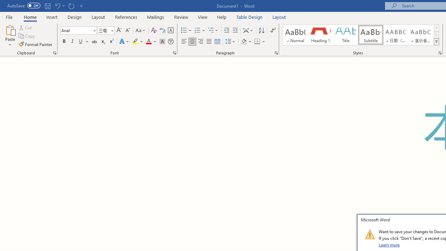 This screenshot has height=251, width=446. I want to click on Styles, so click(436, 42).